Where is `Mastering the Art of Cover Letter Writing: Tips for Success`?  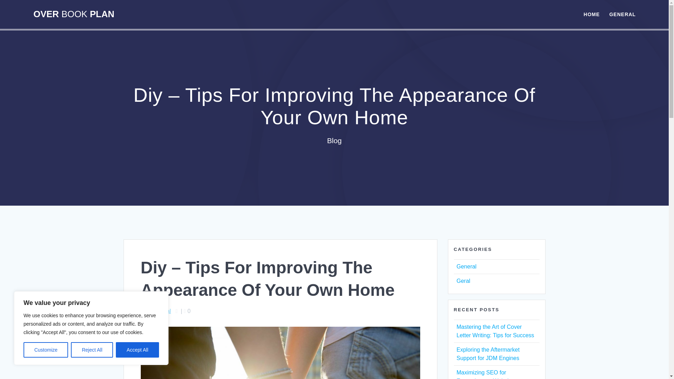 Mastering the Art of Cover Letter Writing: Tips for Success is located at coordinates (495, 331).